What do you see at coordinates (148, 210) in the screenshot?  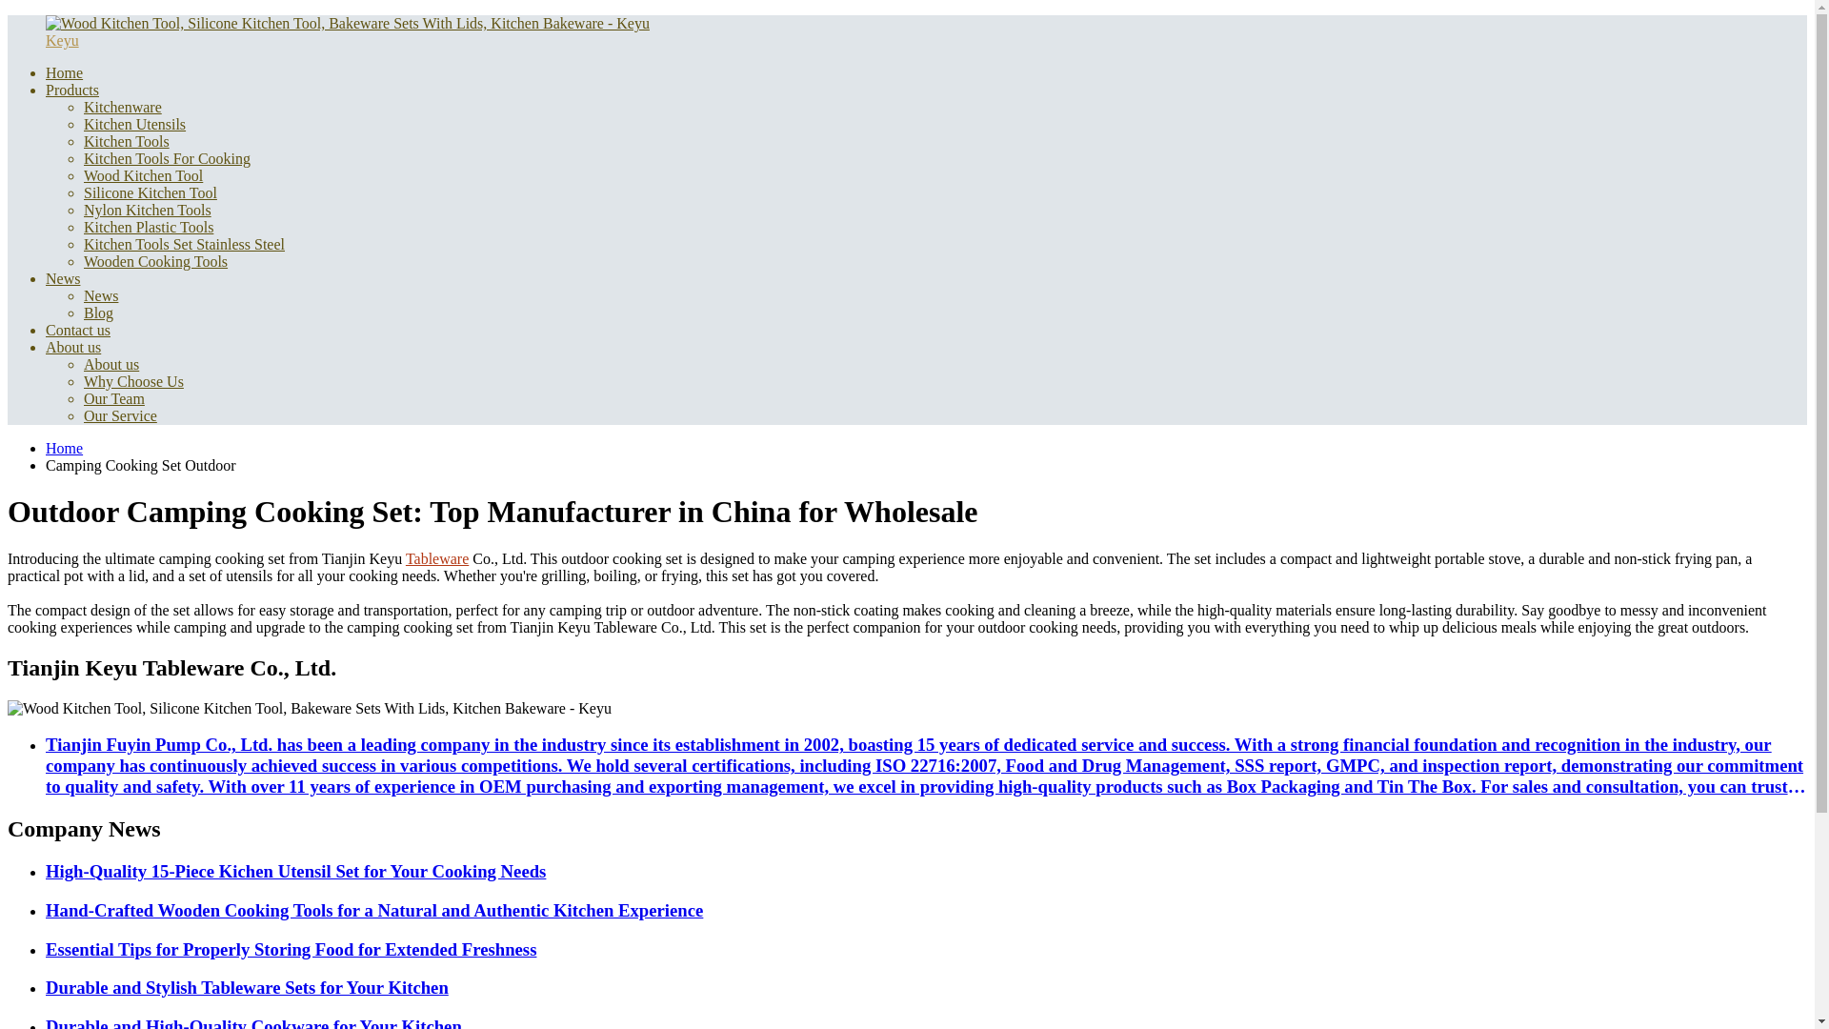 I see `Nylon Kitchen Tools` at bounding box center [148, 210].